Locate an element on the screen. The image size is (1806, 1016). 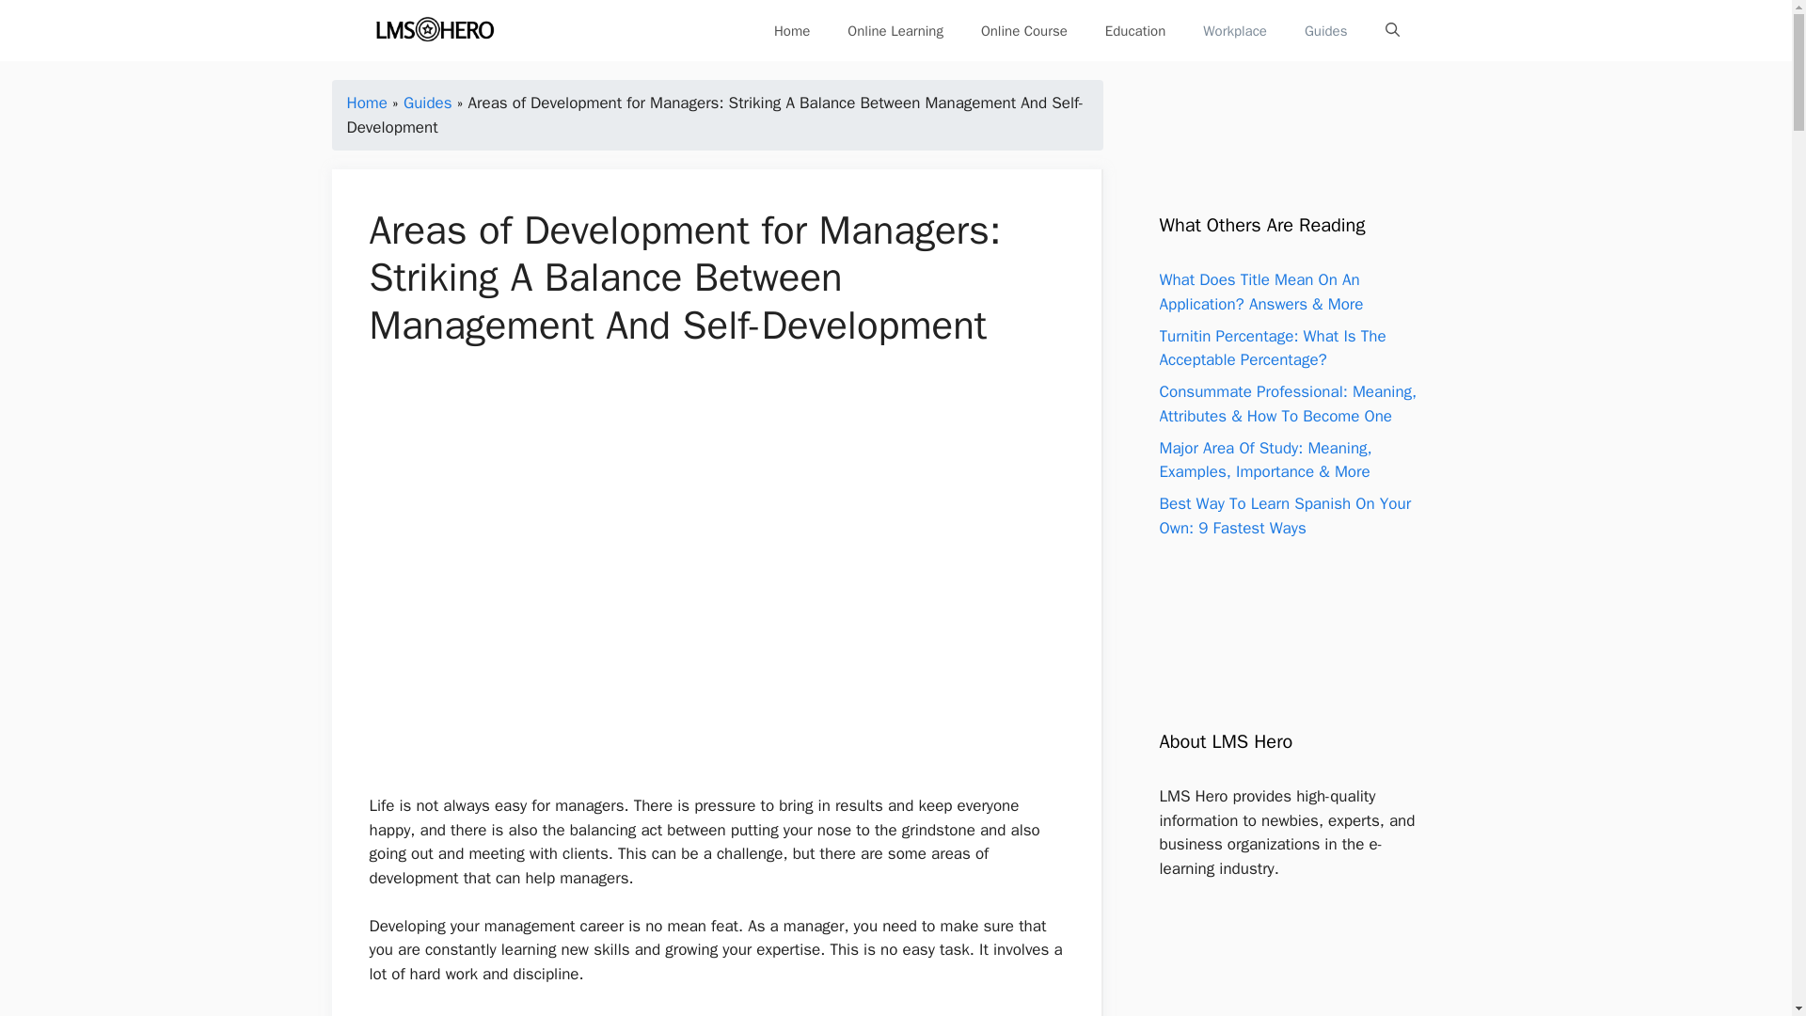
Workplace is located at coordinates (1235, 30).